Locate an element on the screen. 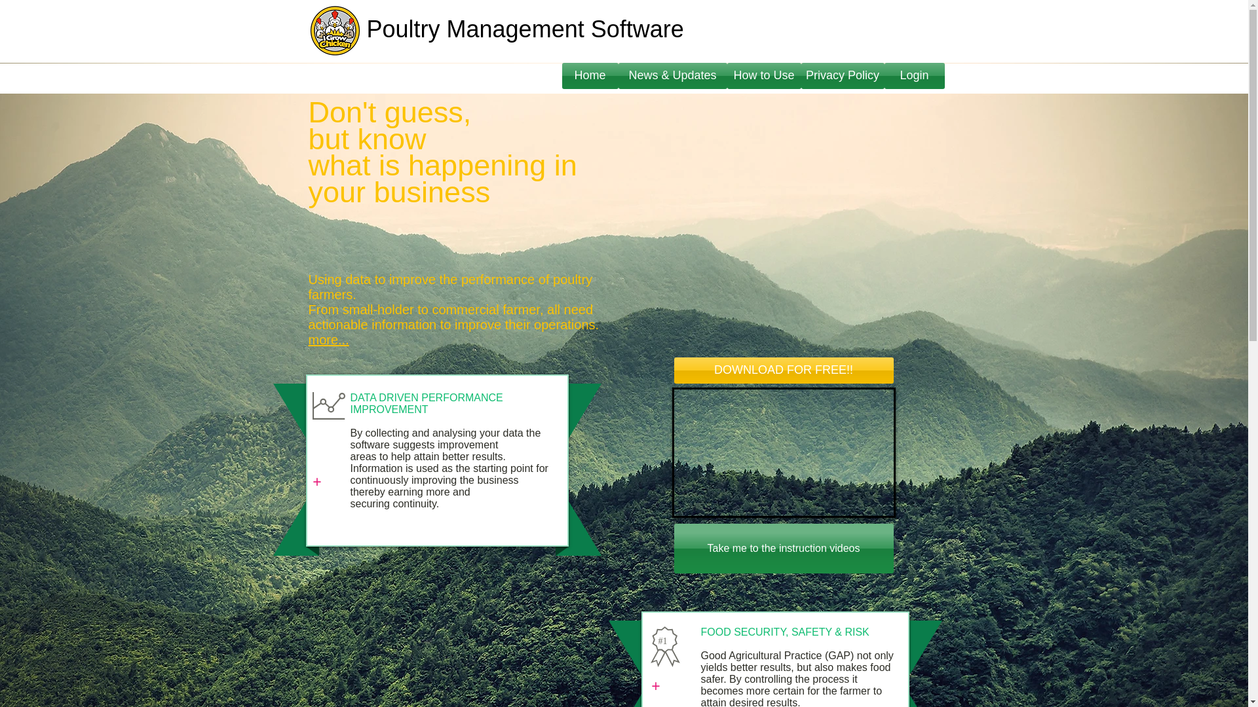 This screenshot has height=707, width=1258. Take me to the instruction videos is located at coordinates (783, 549).